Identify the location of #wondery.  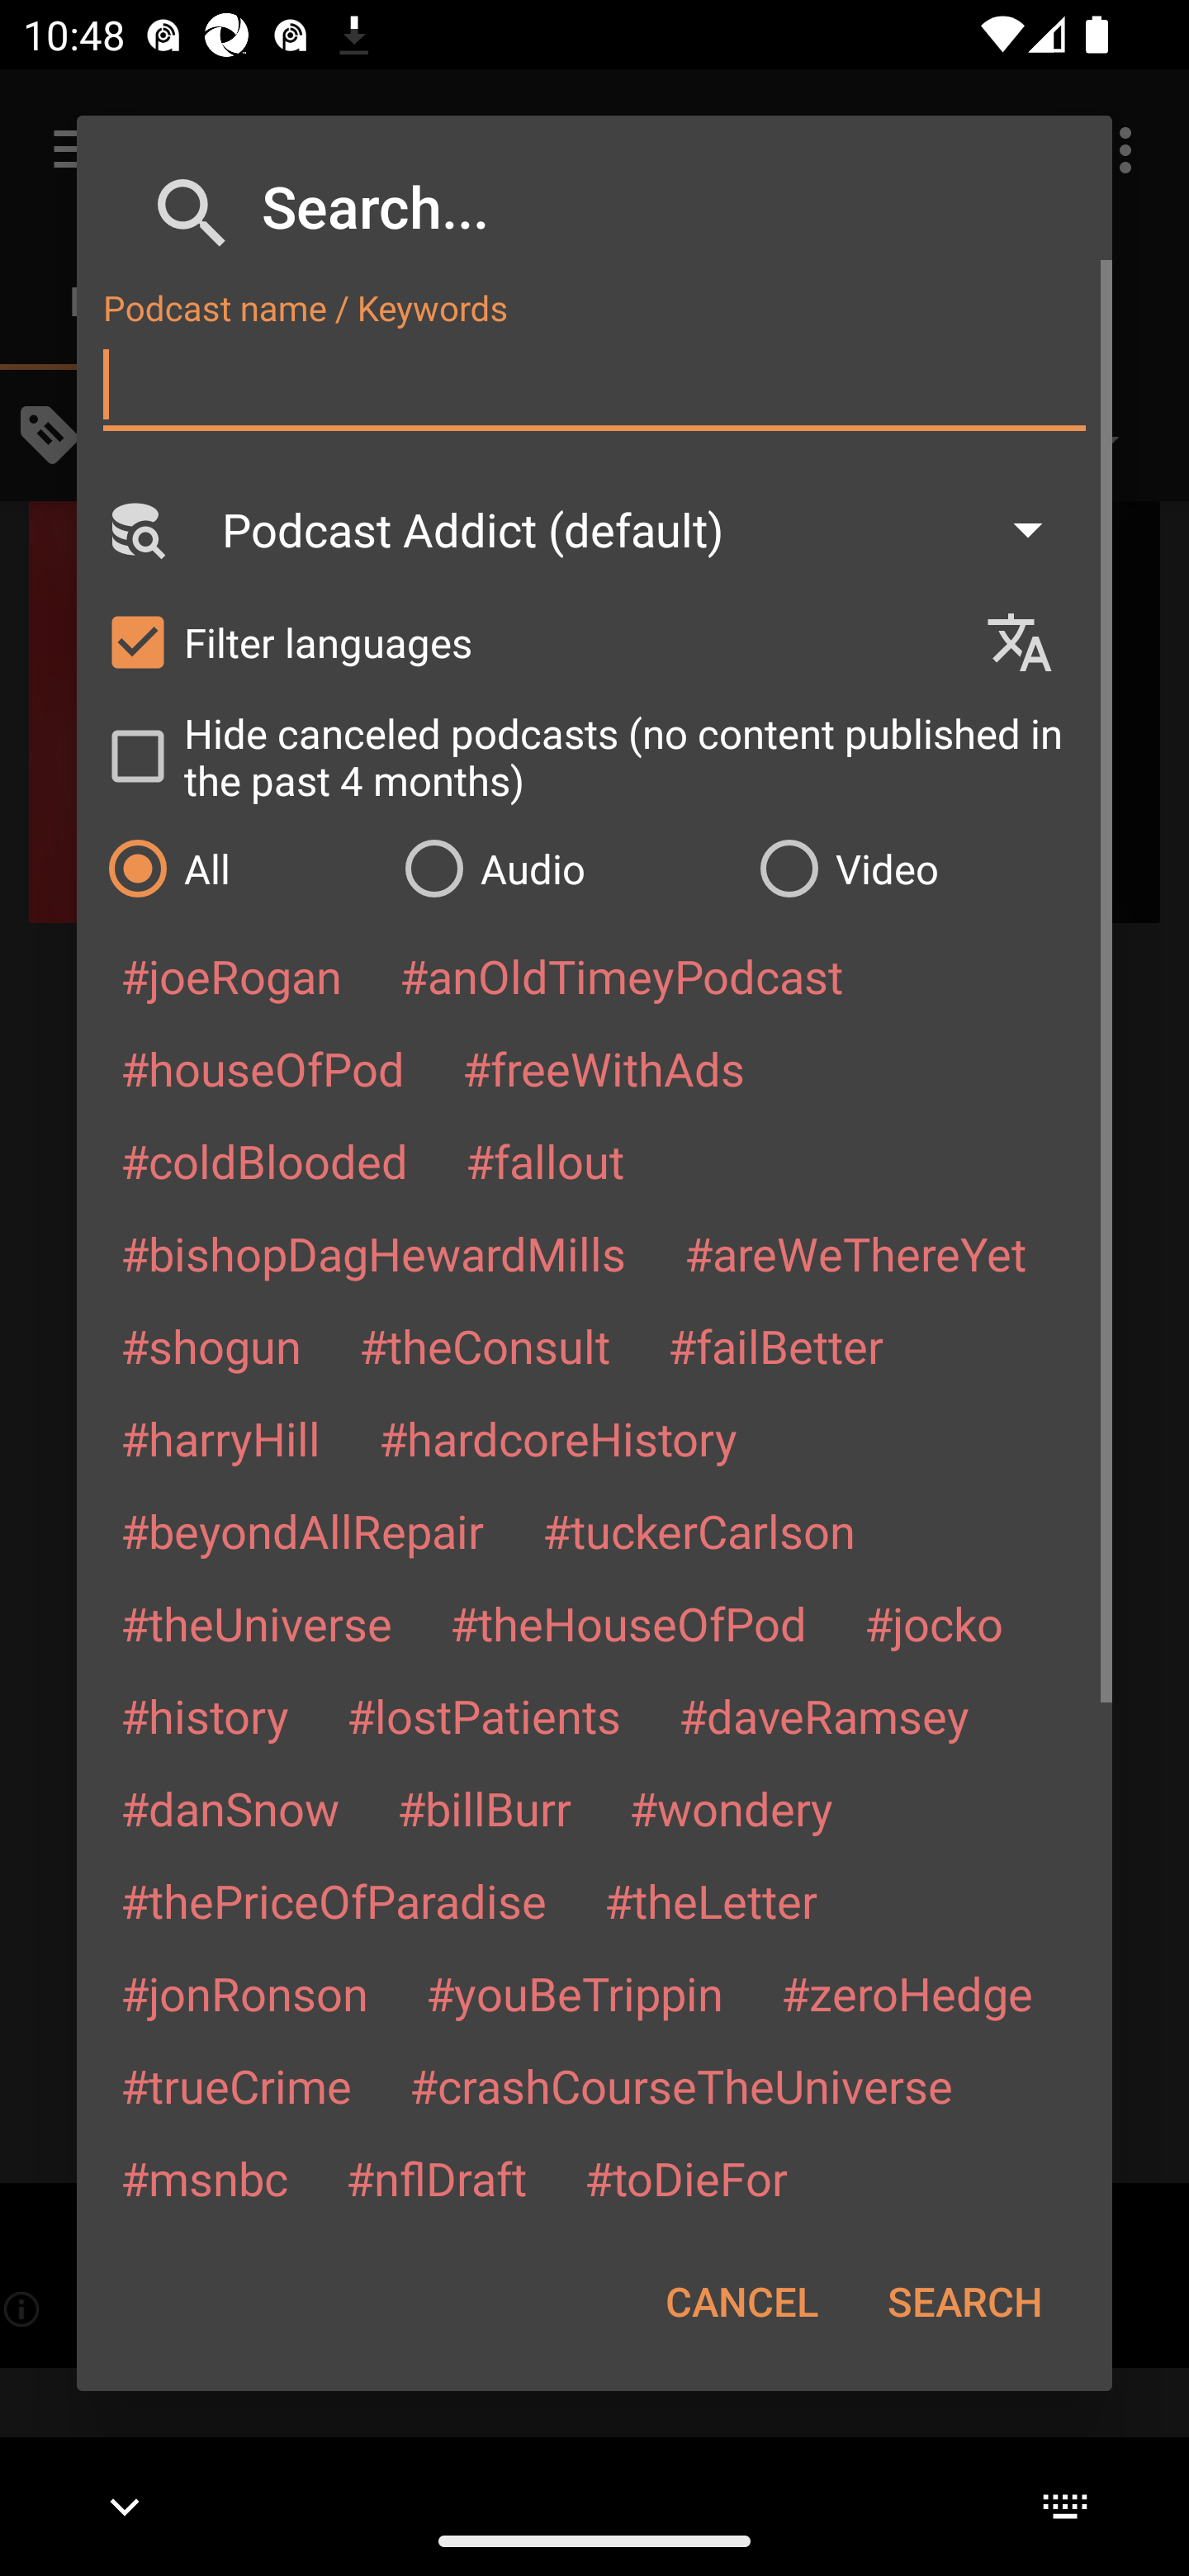
(731, 1808).